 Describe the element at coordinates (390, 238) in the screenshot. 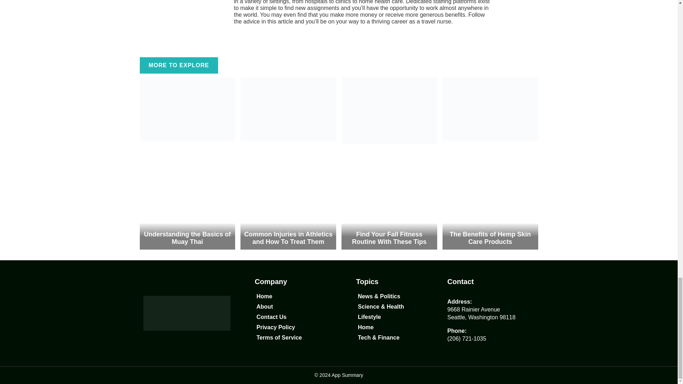

I see `Find Your Fall Fitness Routine With These Tips` at that location.